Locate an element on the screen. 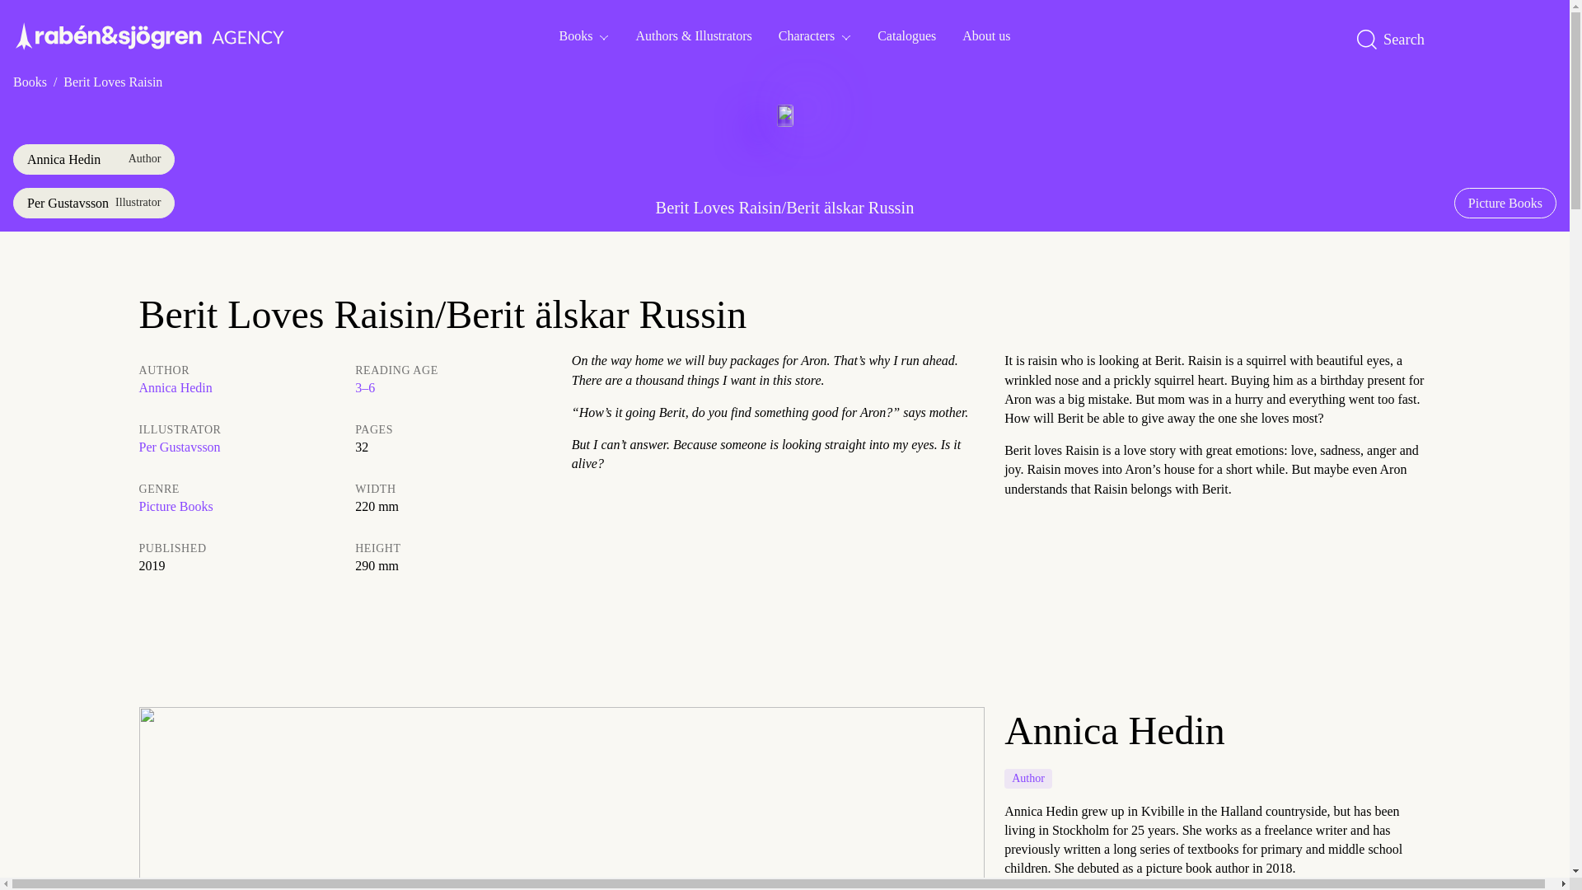 This screenshot has height=890, width=1582. Per Gustavsson is located at coordinates (93, 203).